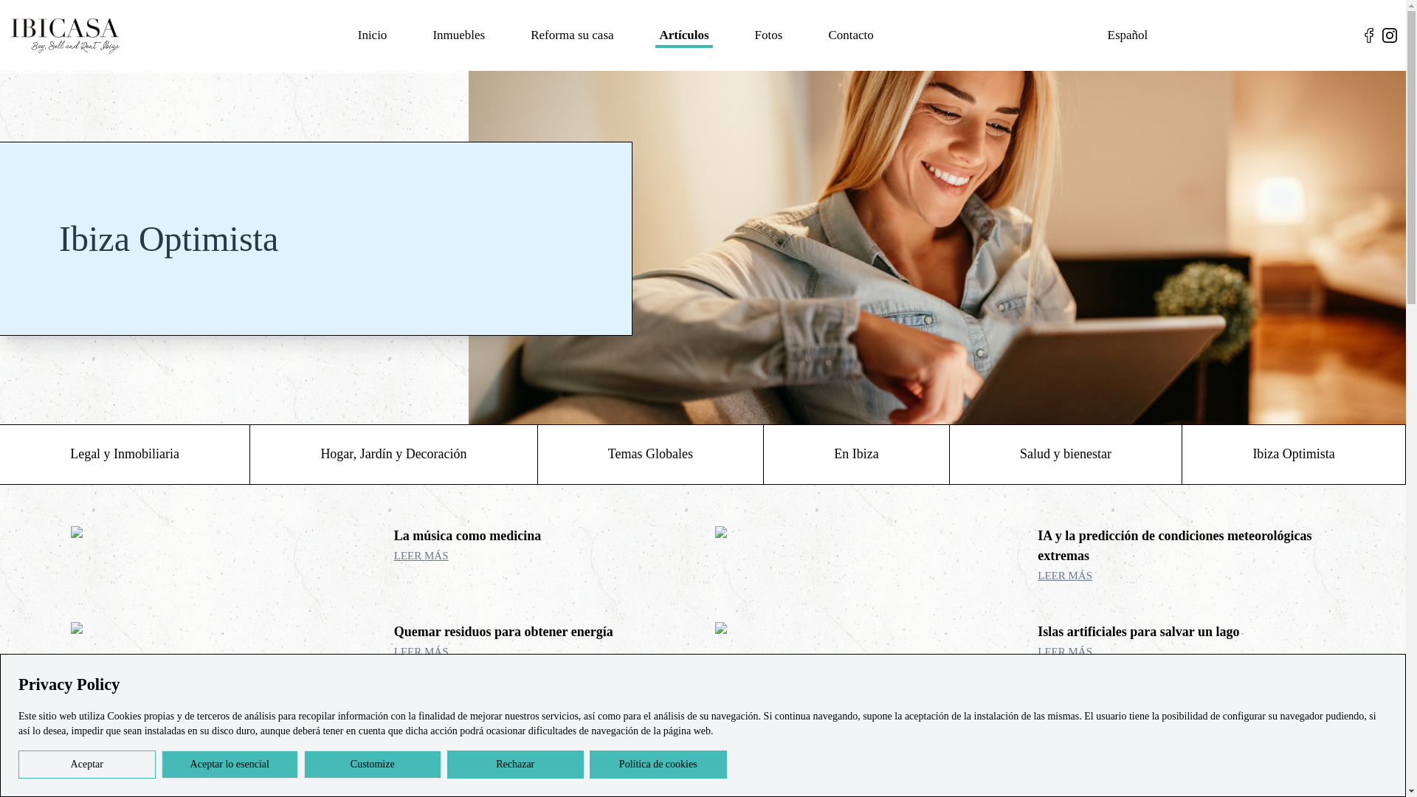 This screenshot has height=797, width=1417. I want to click on Rechazar, so click(515, 765).